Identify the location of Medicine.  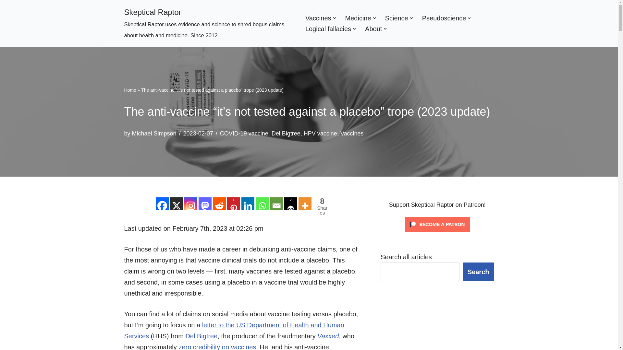
(358, 18).